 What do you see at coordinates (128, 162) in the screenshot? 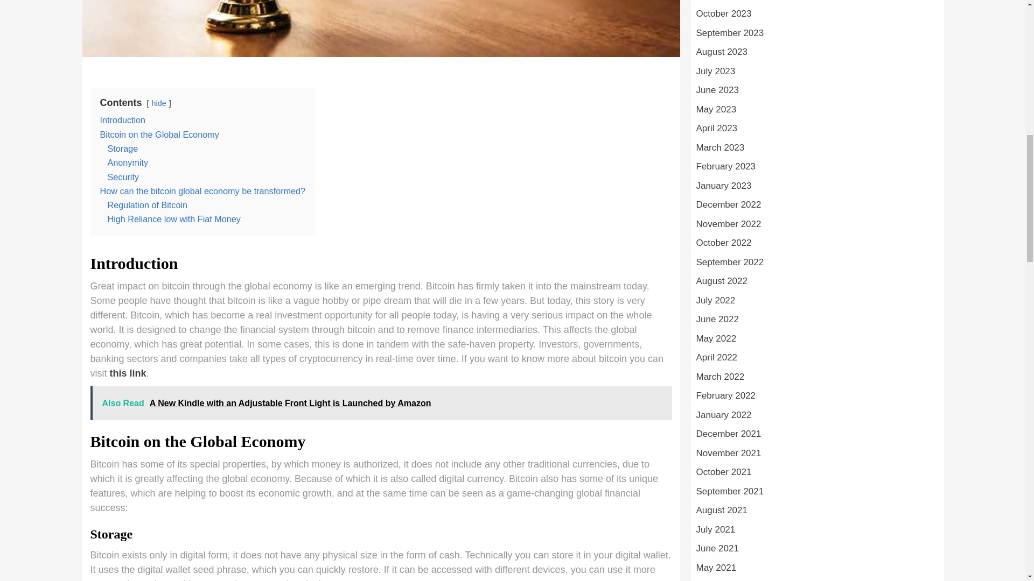
I see `Anonymity` at bounding box center [128, 162].